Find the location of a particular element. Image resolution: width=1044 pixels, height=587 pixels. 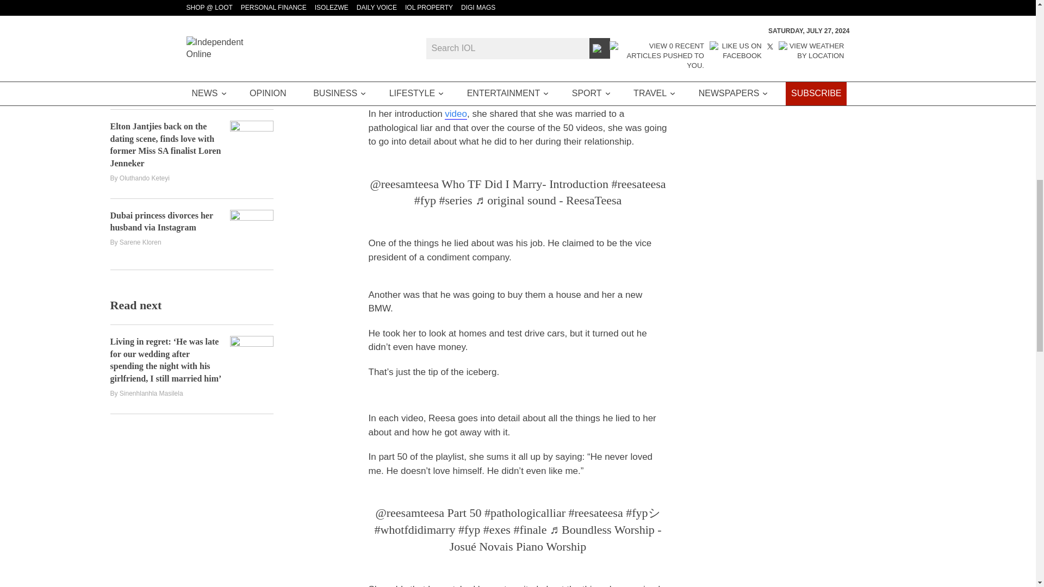

exes is located at coordinates (496, 529).